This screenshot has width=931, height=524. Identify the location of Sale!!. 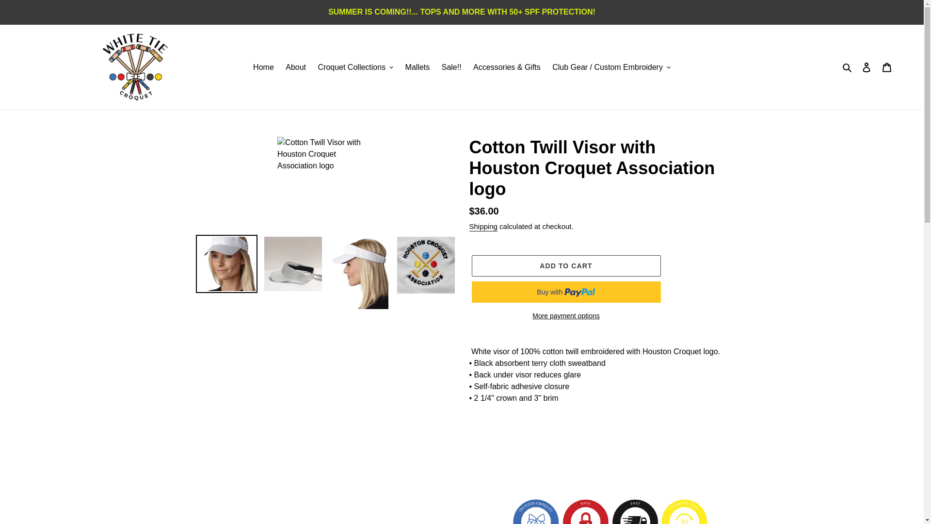
(451, 67).